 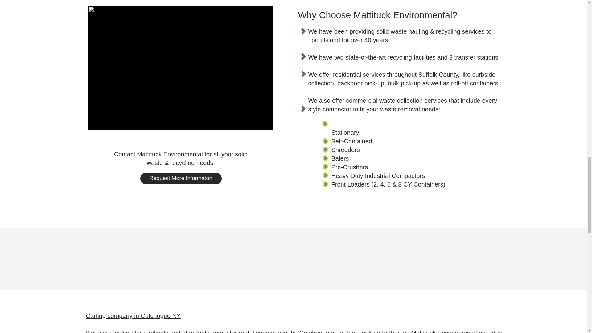 I want to click on Carting company in Cutchogue NY, so click(x=133, y=316).